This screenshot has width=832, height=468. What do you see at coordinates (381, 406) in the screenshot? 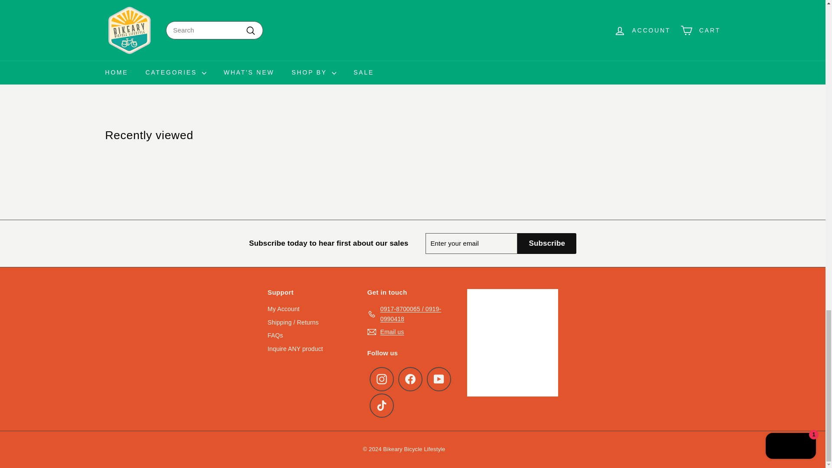
I see `Bikeary Bicycle Lifestyle on TikTok` at bounding box center [381, 406].